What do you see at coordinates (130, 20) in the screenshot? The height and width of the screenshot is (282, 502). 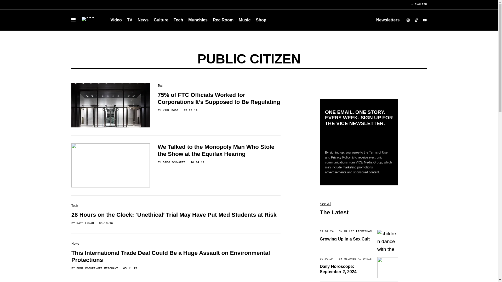 I see `TV` at bounding box center [130, 20].